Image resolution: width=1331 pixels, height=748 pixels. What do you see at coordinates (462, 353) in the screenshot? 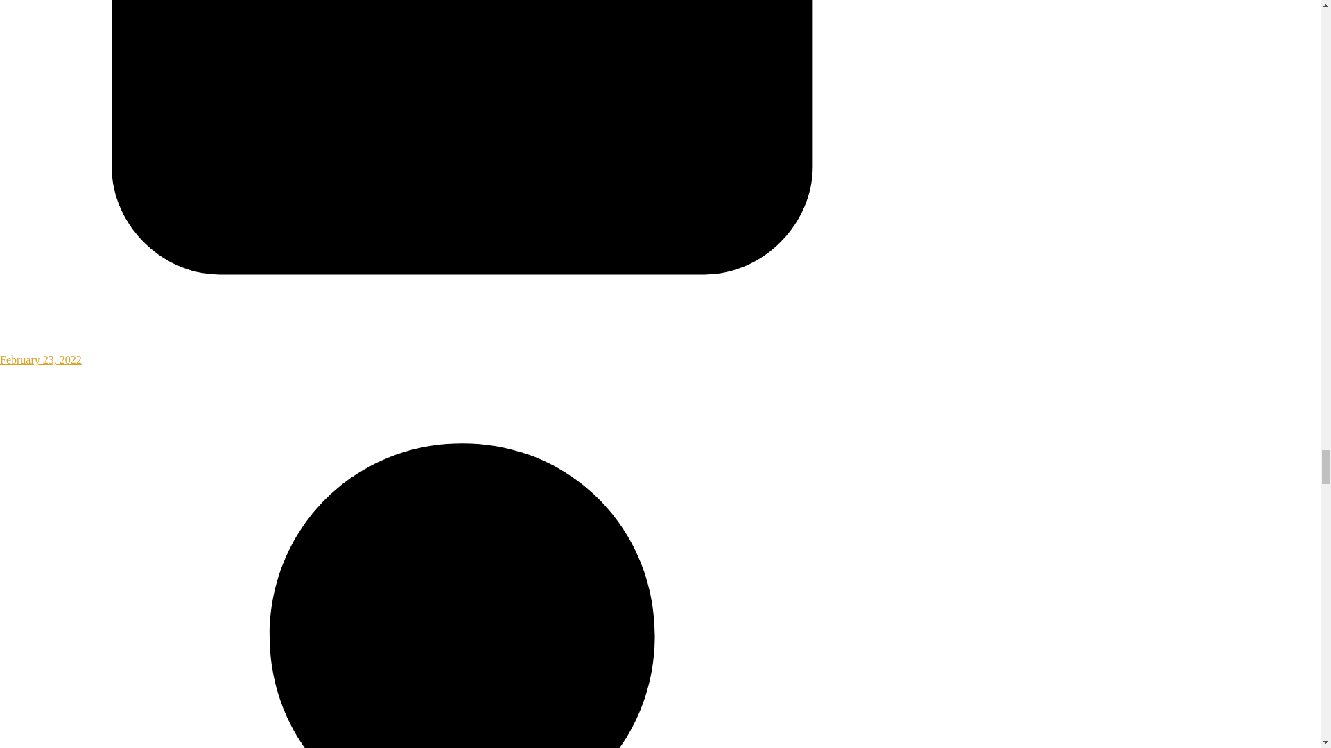
I see `12:24 pm` at bounding box center [462, 353].